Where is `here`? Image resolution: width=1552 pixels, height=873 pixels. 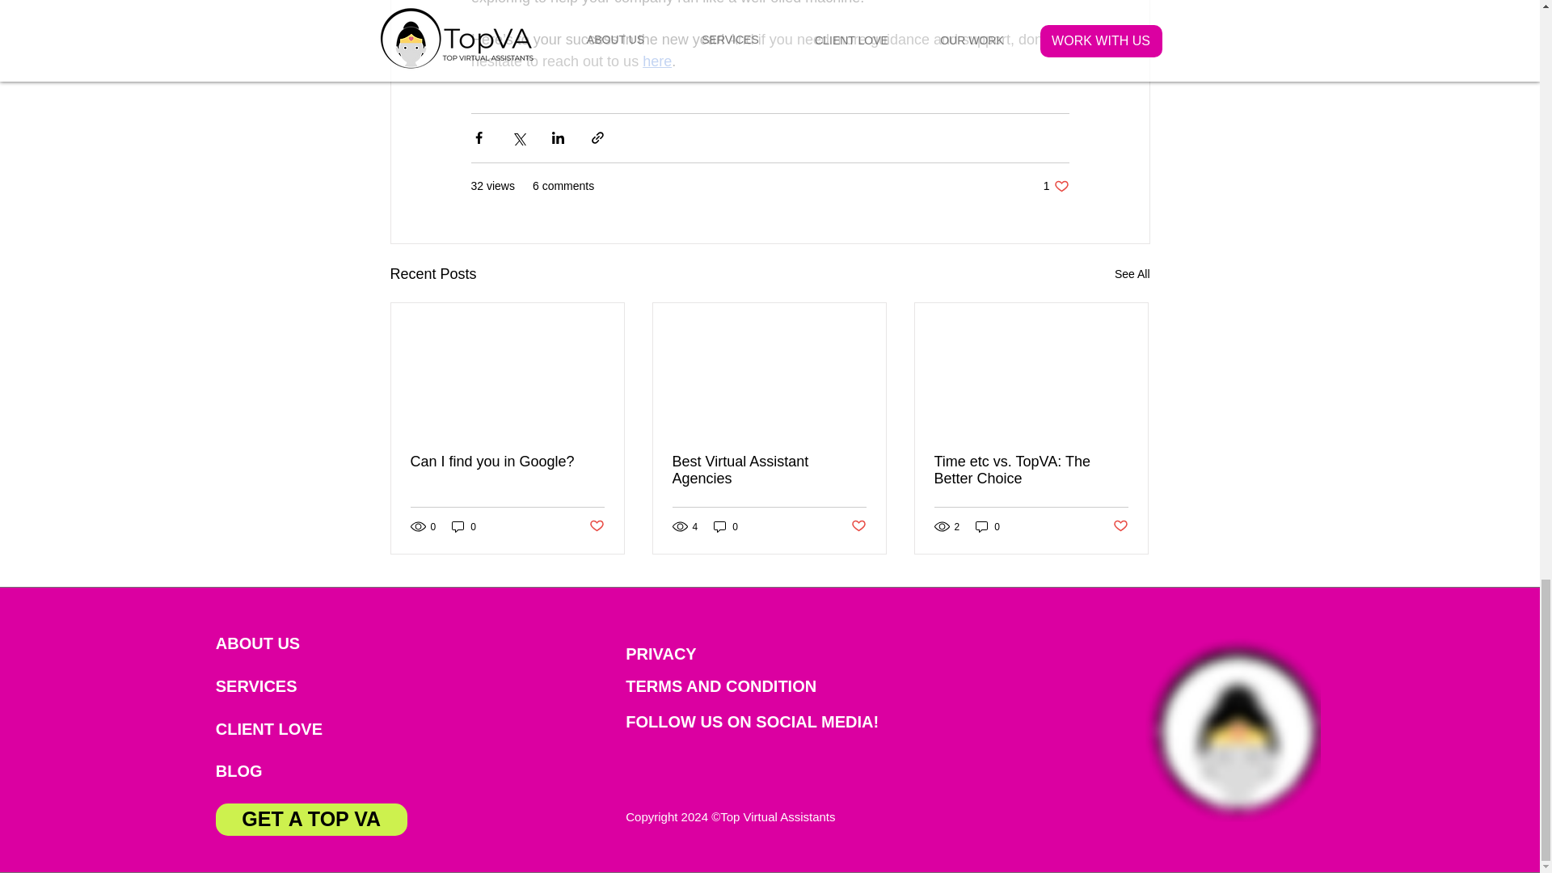
here is located at coordinates (656, 61).